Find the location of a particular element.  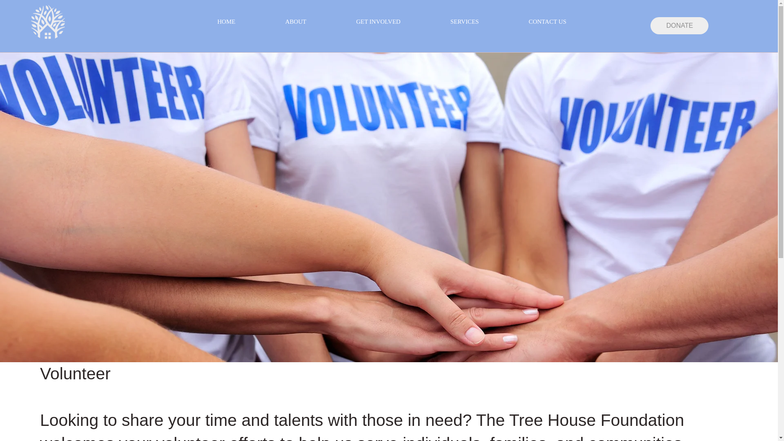

SERVICES is located at coordinates (465, 22).